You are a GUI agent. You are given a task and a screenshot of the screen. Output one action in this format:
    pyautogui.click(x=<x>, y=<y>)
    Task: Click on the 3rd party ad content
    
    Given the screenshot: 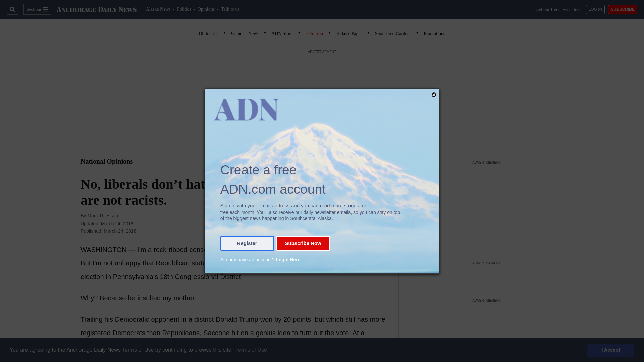 What is the action you would take?
    pyautogui.click(x=487, y=208)
    